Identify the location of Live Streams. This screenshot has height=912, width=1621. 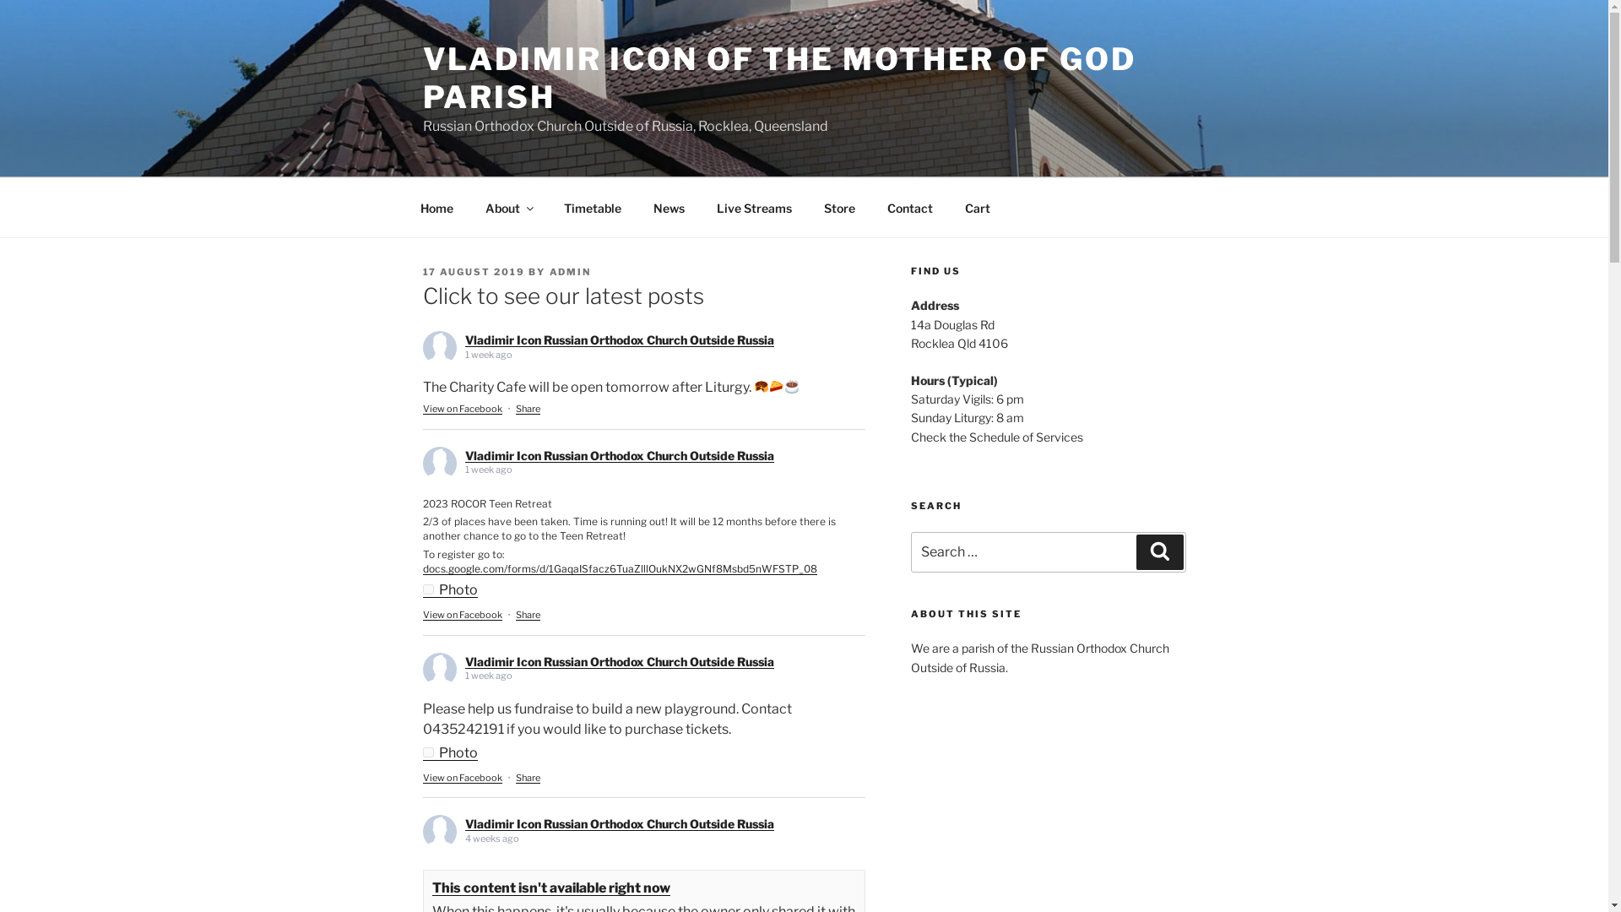
(755, 208).